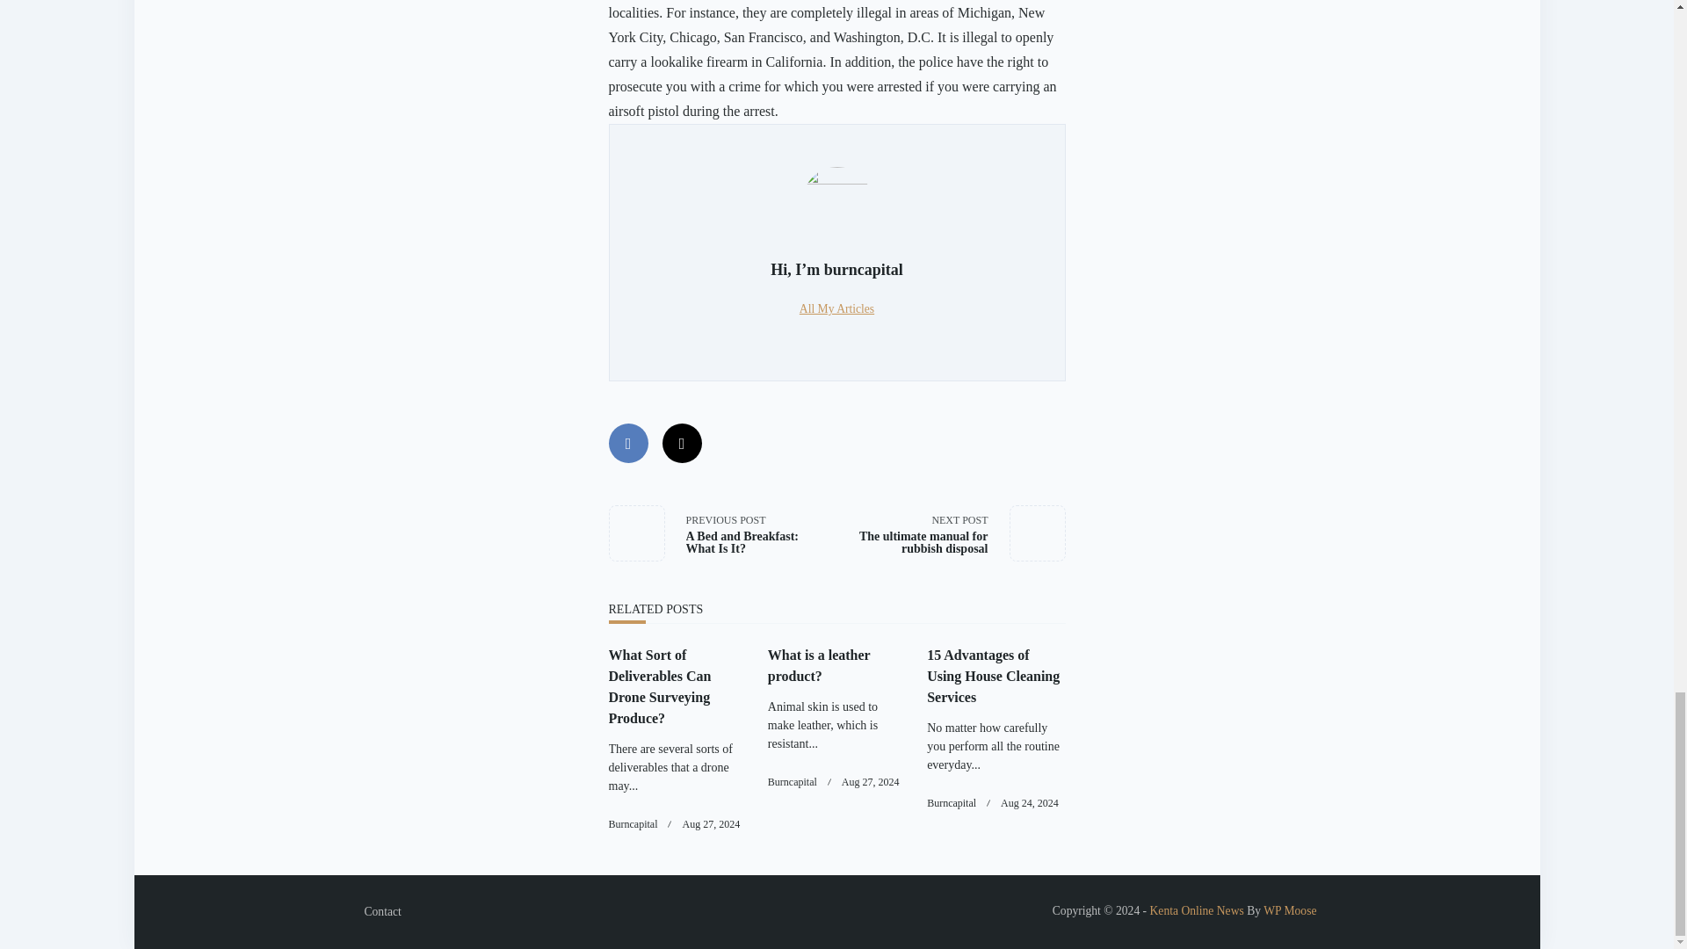 This screenshot has height=949, width=1687. What do you see at coordinates (710, 824) in the screenshot?
I see `Contact` at bounding box center [710, 824].